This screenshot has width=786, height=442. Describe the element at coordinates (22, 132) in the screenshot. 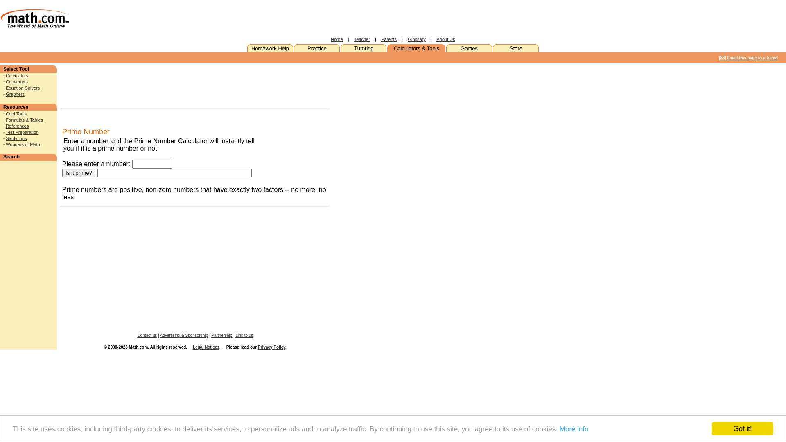

I see `Test Preparation` at that location.